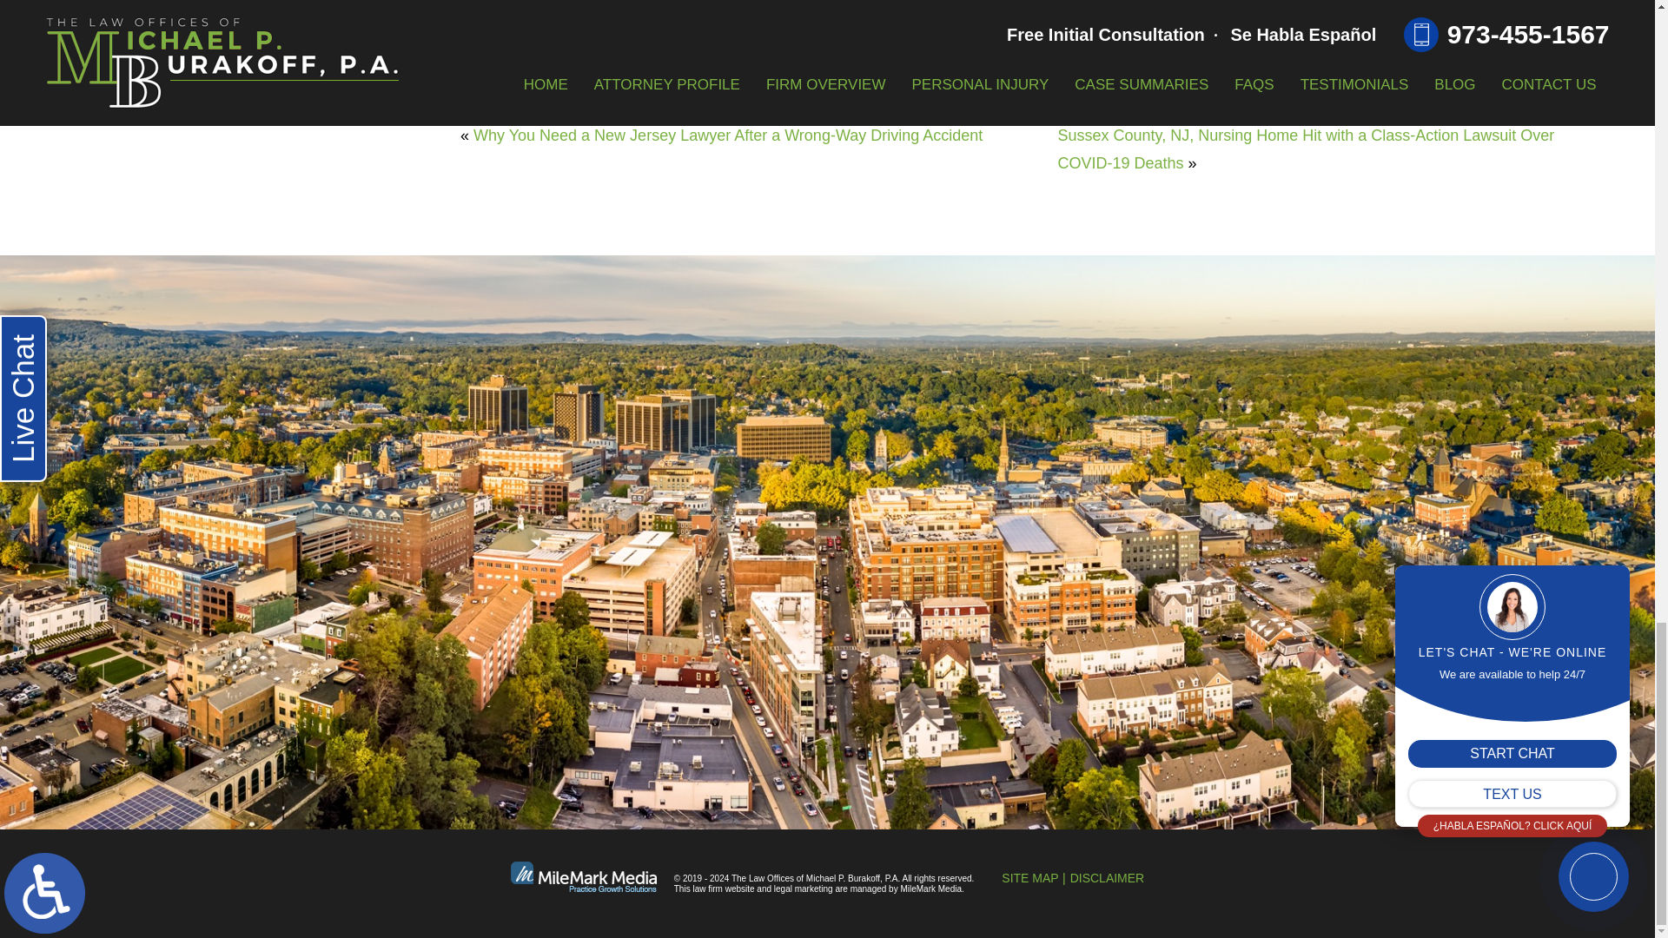 The height and width of the screenshot is (938, 1668). What do you see at coordinates (500, 62) in the screenshot?
I see `Twitter` at bounding box center [500, 62].